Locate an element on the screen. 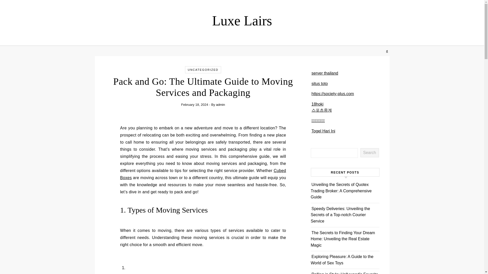 The height and width of the screenshot is (274, 488). Luxe Lairs is located at coordinates (242, 20).